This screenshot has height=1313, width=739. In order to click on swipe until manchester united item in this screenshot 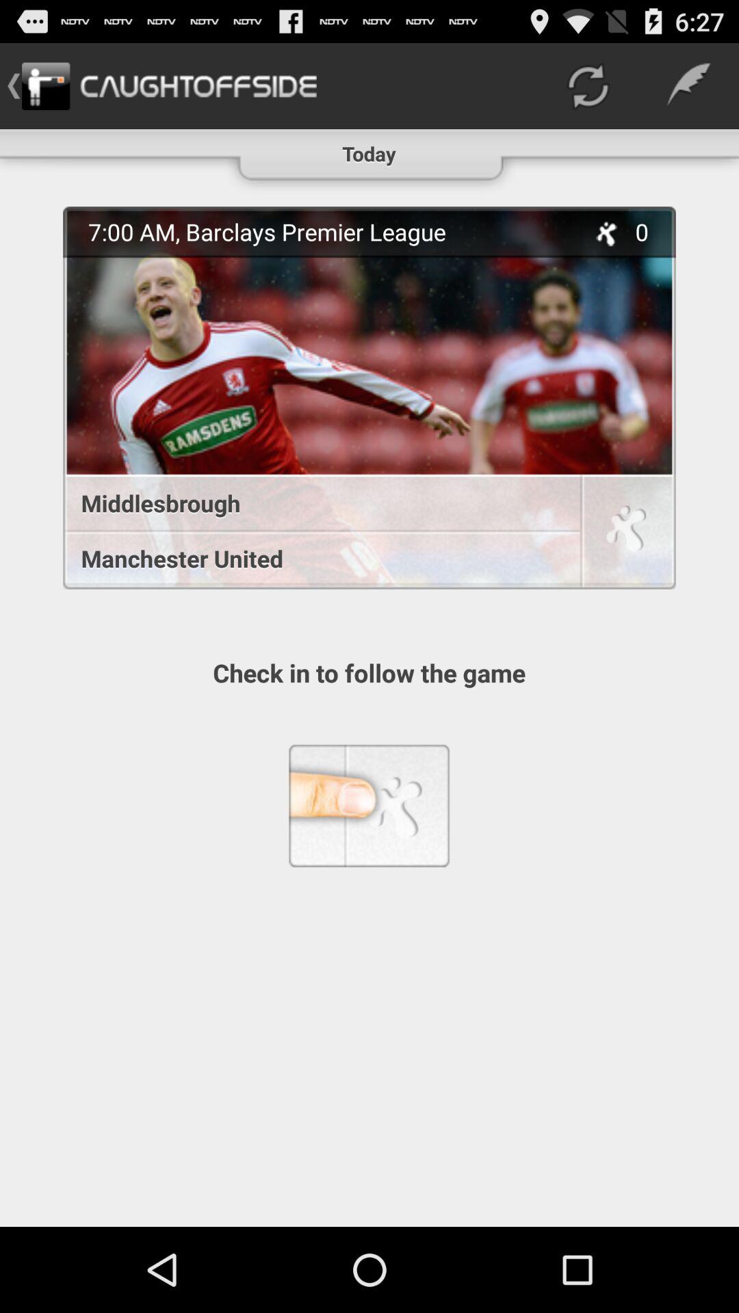, I will do `click(315, 558)`.